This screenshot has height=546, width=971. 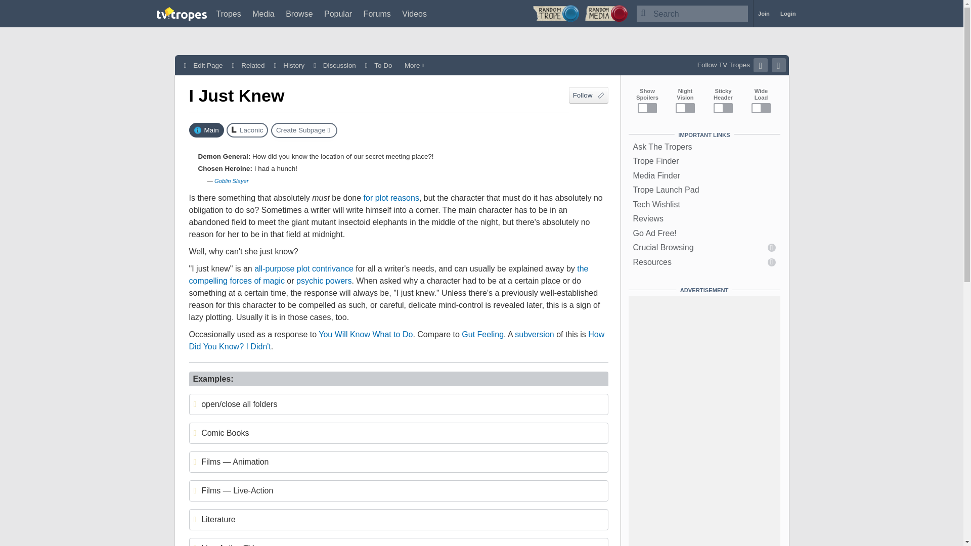 What do you see at coordinates (229, 14) in the screenshot?
I see `Tropes` at bounding box center [229, 14].